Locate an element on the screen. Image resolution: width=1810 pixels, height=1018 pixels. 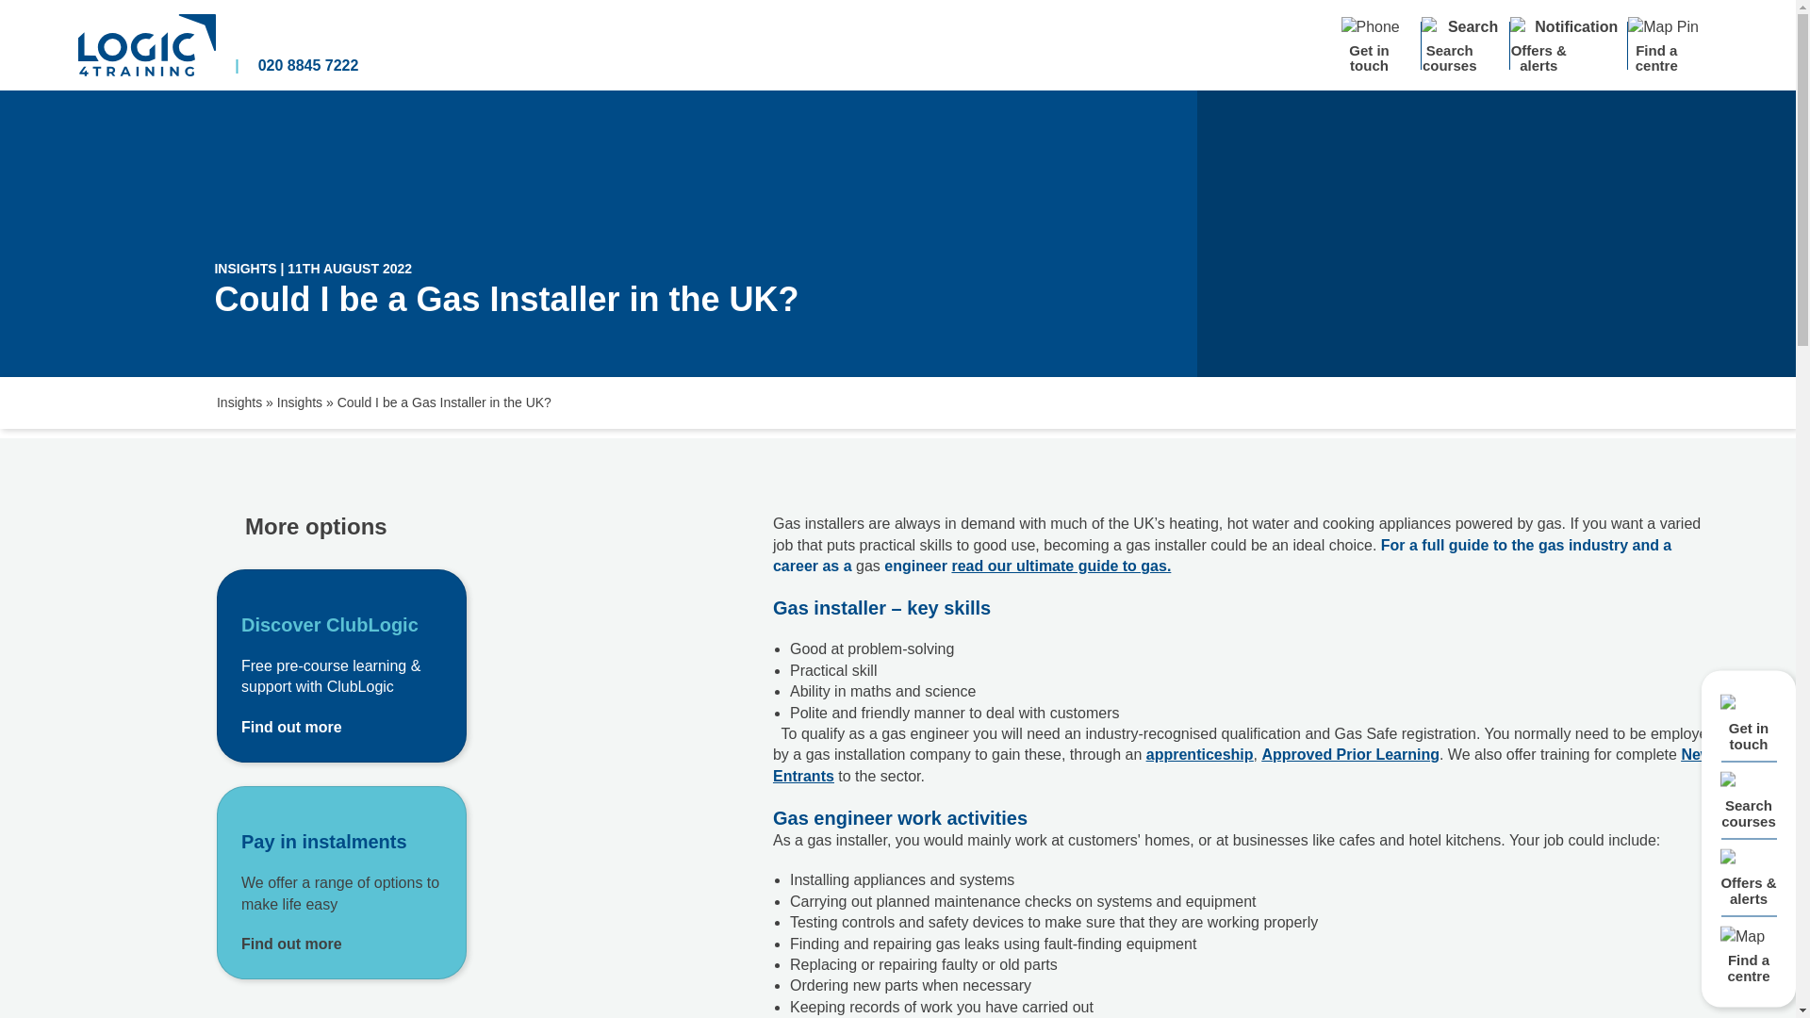
Find out more is located at coordinates (341, 665).